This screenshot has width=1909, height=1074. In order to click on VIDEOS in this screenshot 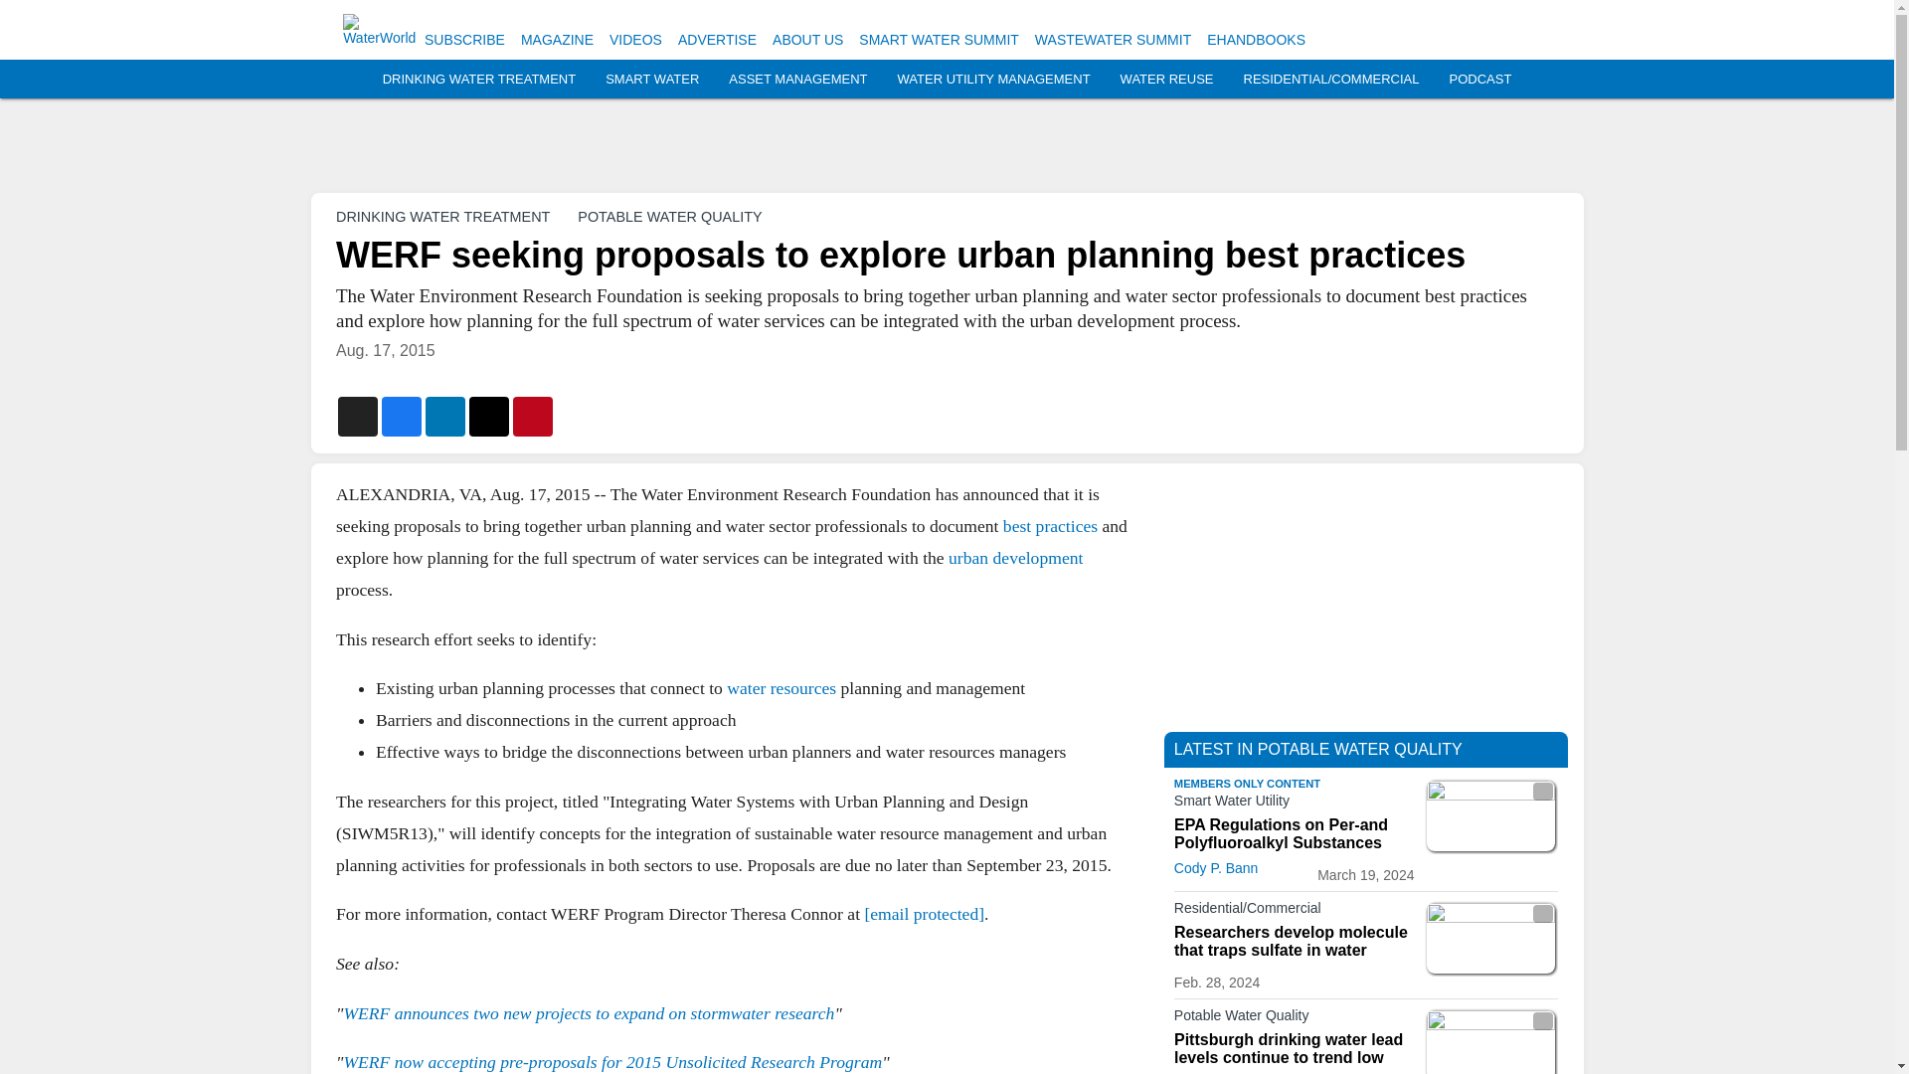, I will do `click(635, 40)`.